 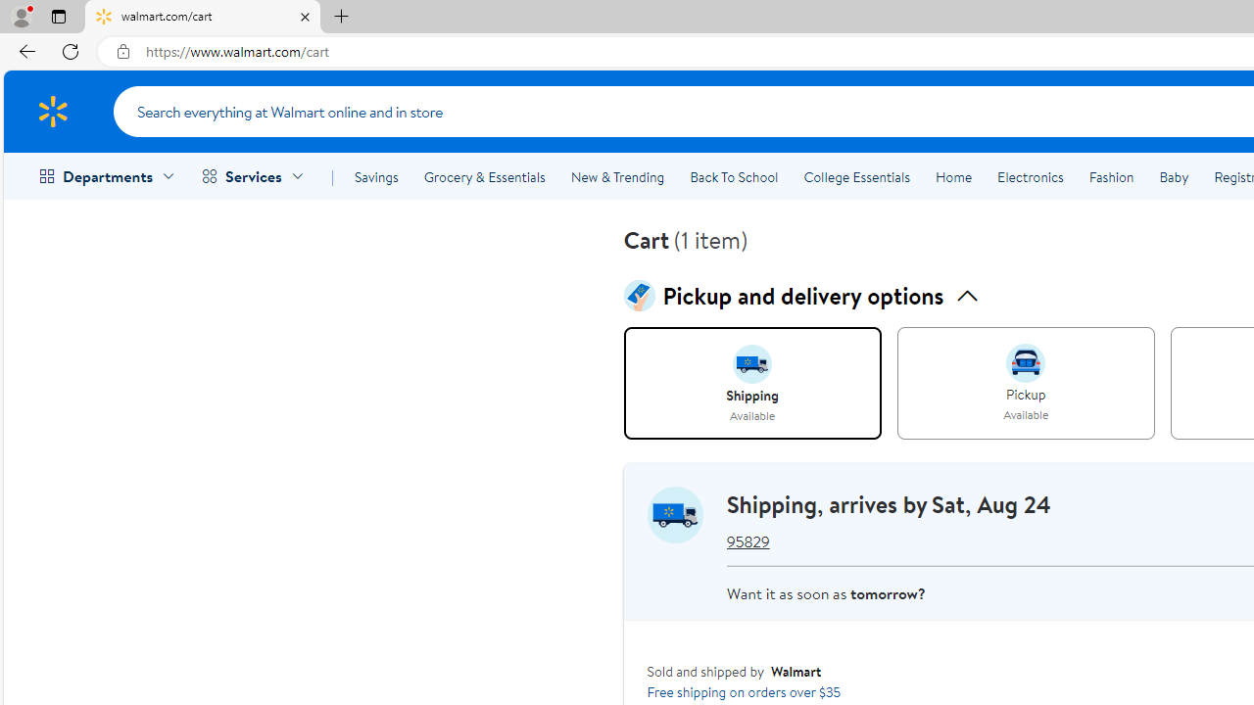 What do you see at coordinates (1111, 176) in the screenshot?
I see `Fashion` at bounding box center [1111, 176].